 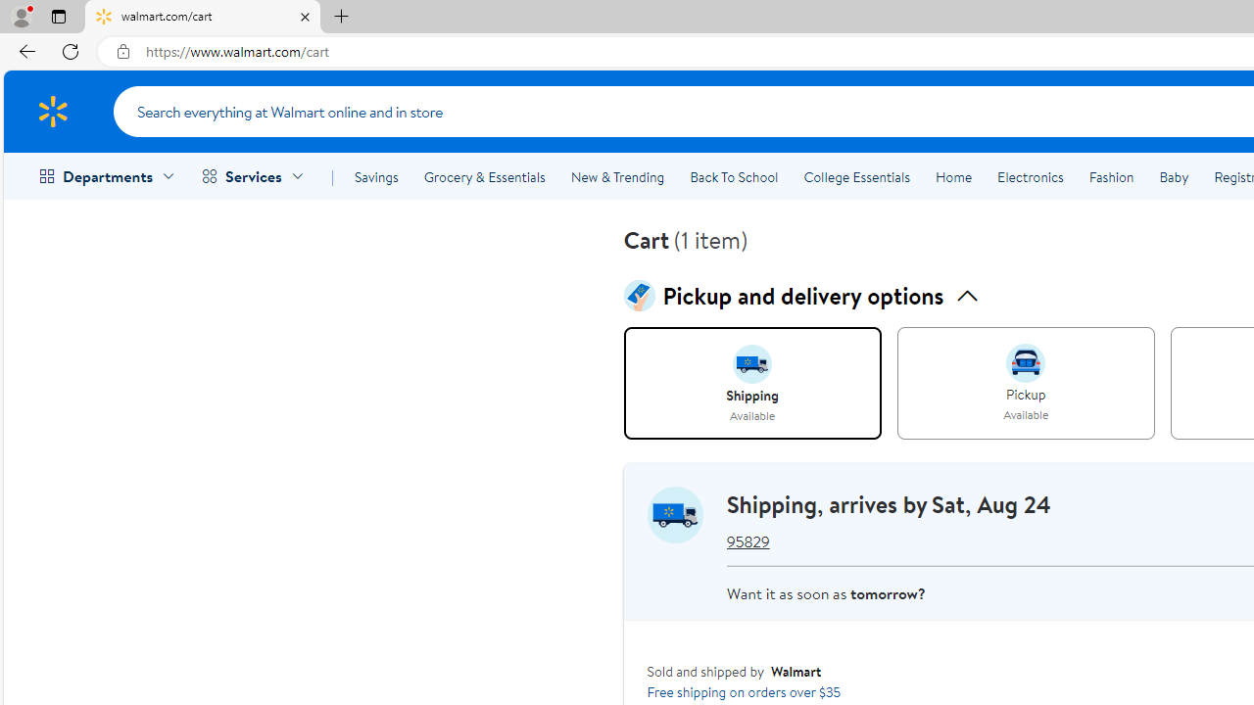 What do you see at coordinates (1111, 176) in the screenshot?
I see `Fashion` at bounding box center [1111, 176].